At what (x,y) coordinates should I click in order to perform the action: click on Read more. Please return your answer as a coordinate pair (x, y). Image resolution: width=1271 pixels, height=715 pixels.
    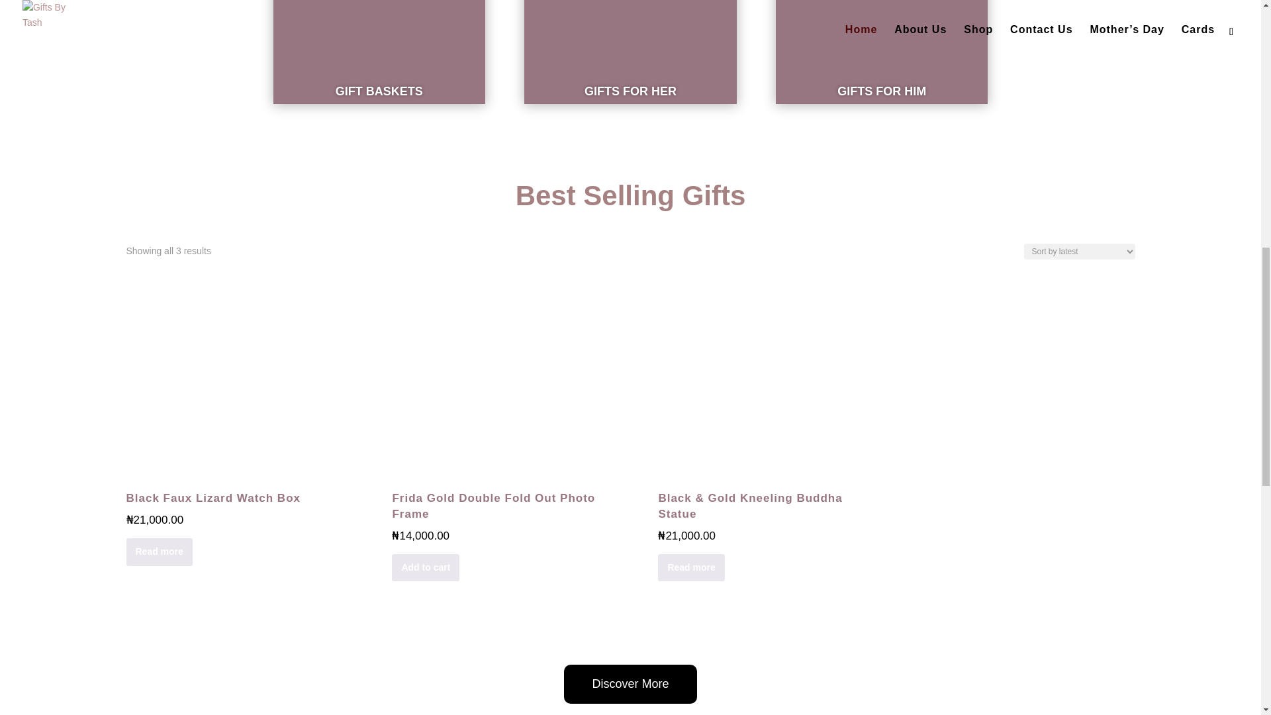
    Looking at the image, I should click on (691, 568).